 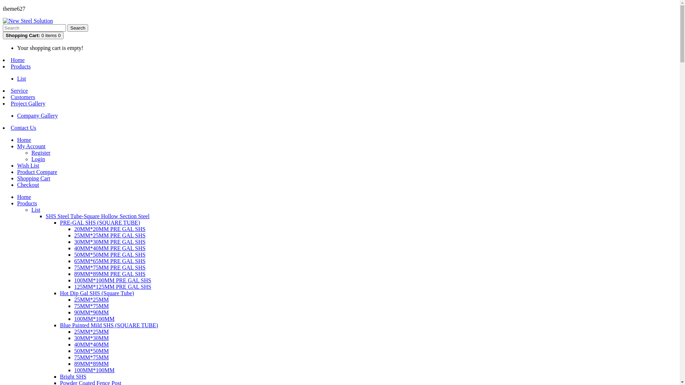 I want to click on 65MM*65MM PRE GAL SHS, so click(x=110, y=261).